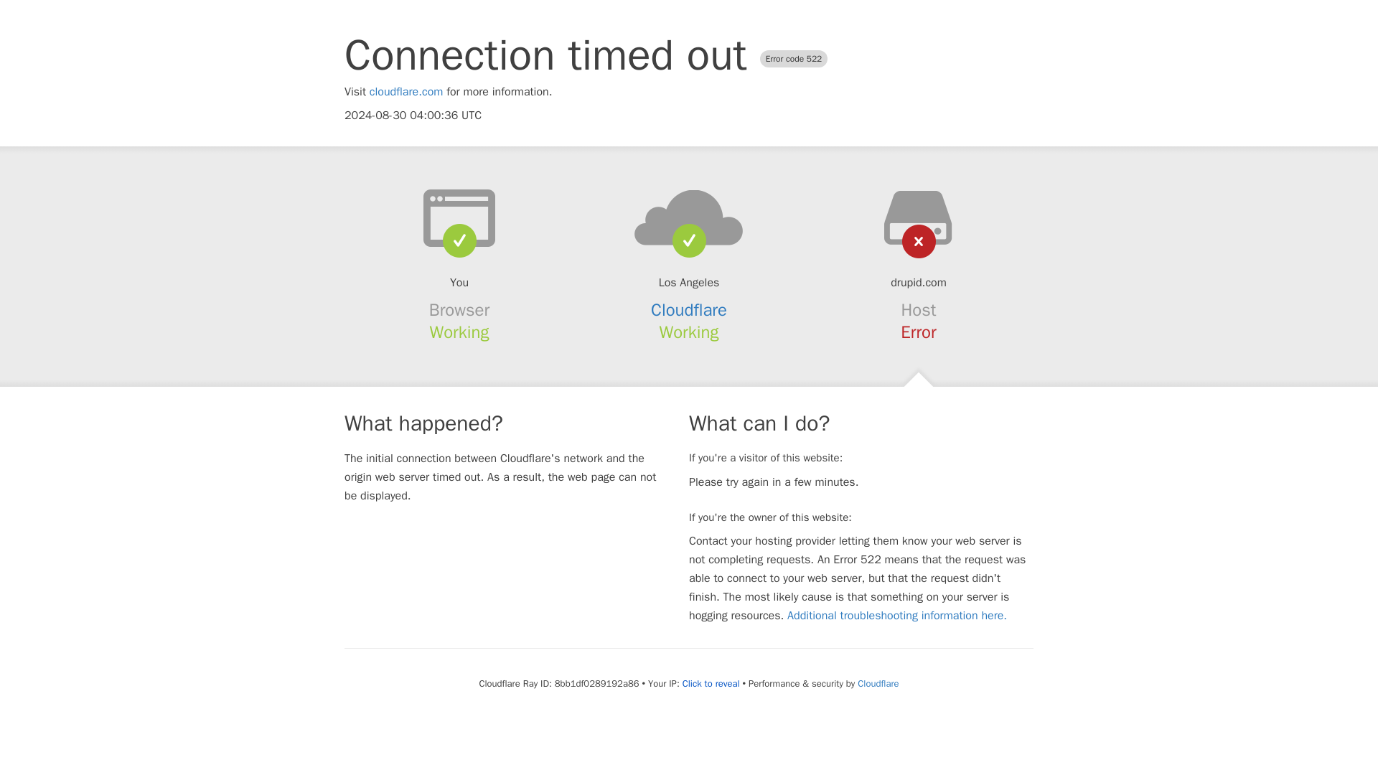 The width and height of the screenshot is (1378, 775). Describe the element at coordinates (897, 616) in the screenshot. I see `Additional troubleshooting information here.` at that location.